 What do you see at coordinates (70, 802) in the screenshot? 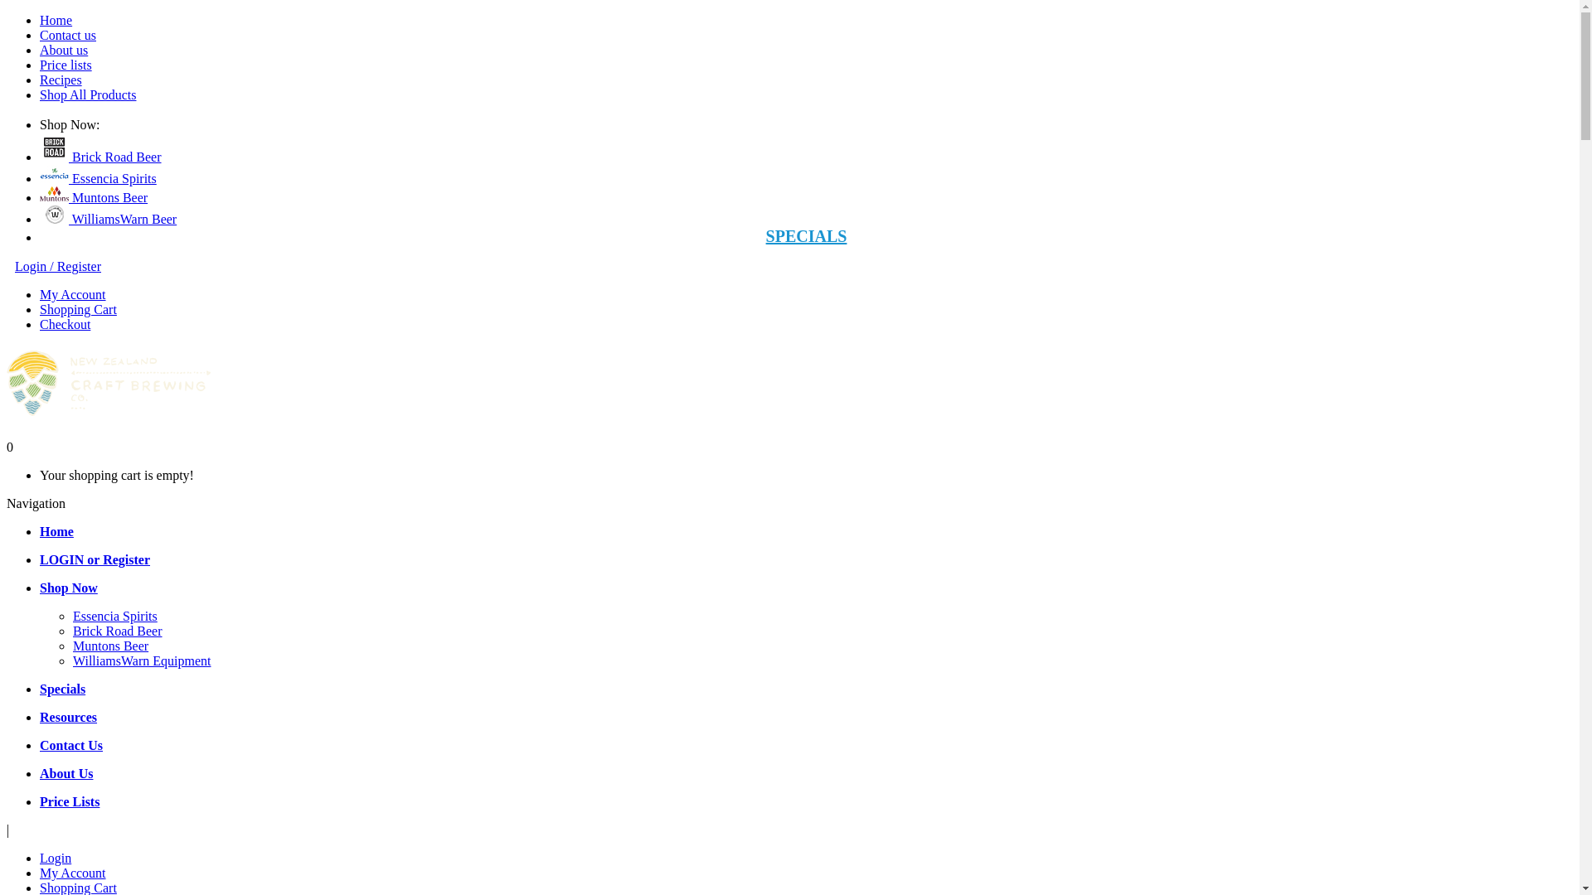
I see `Price Lists` at bounding box center [70, 802].